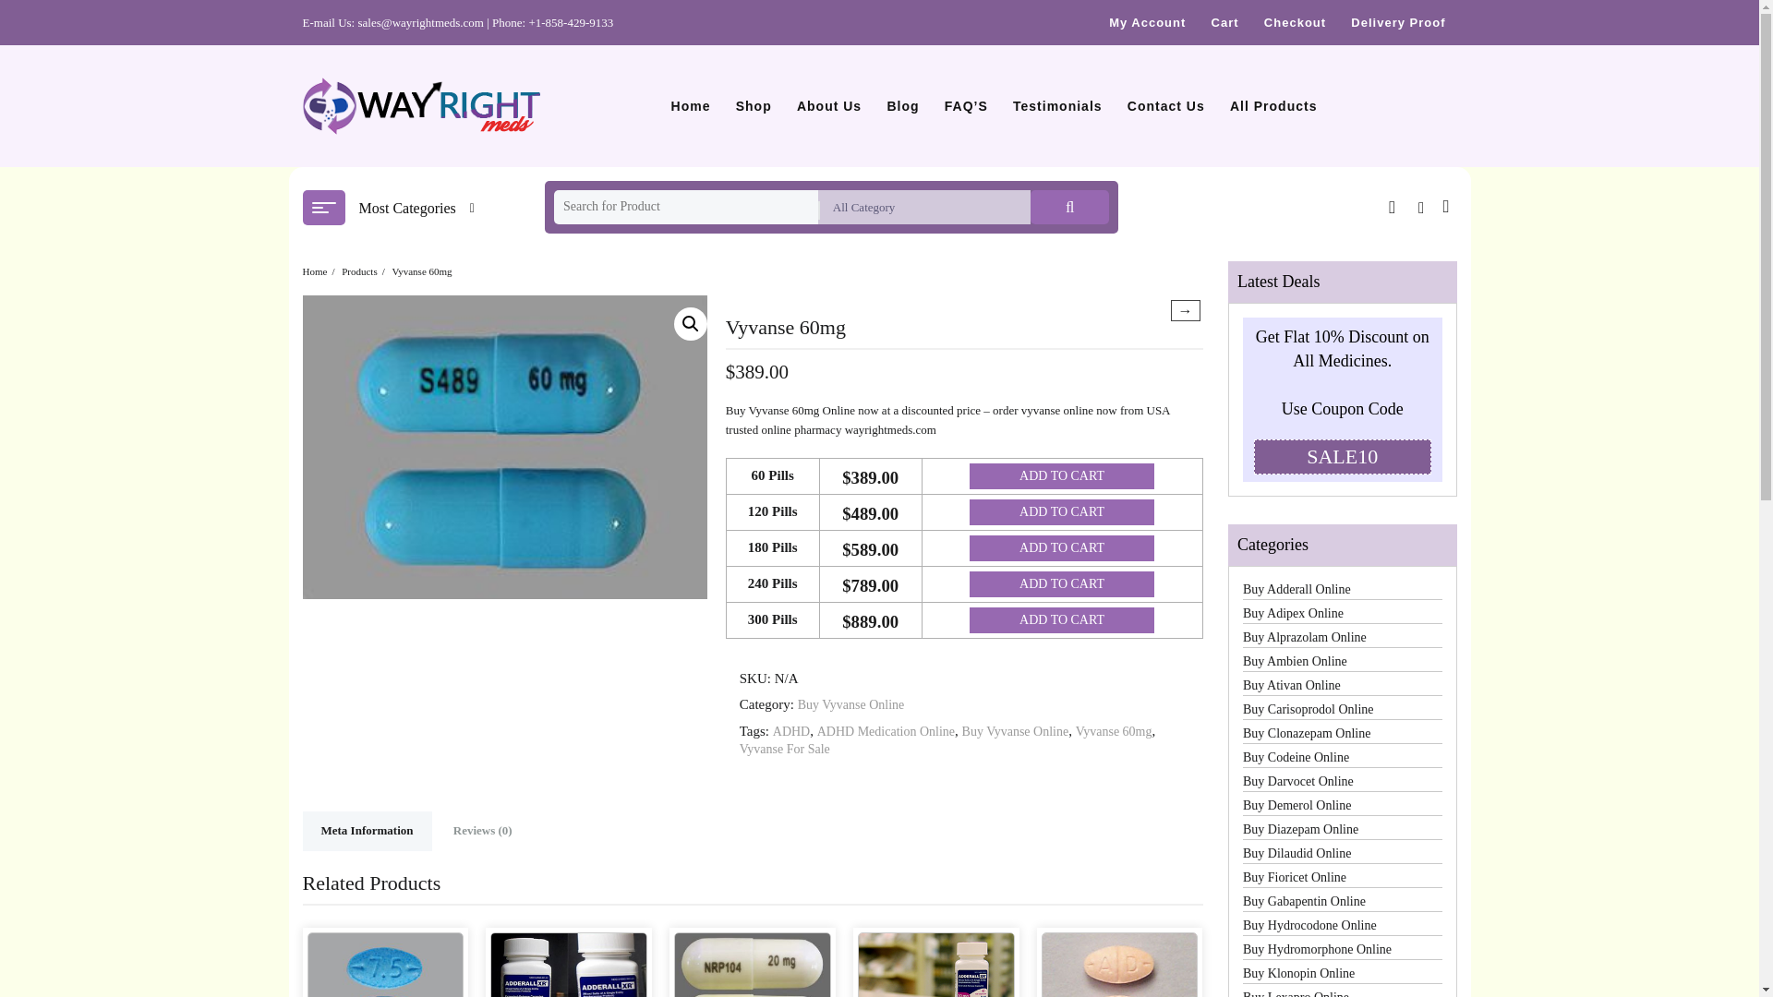 Image resolution: width=1773 pixels, height=997 pixels. I want to click on Vyvanse 60mg Online, so click(505, 447).